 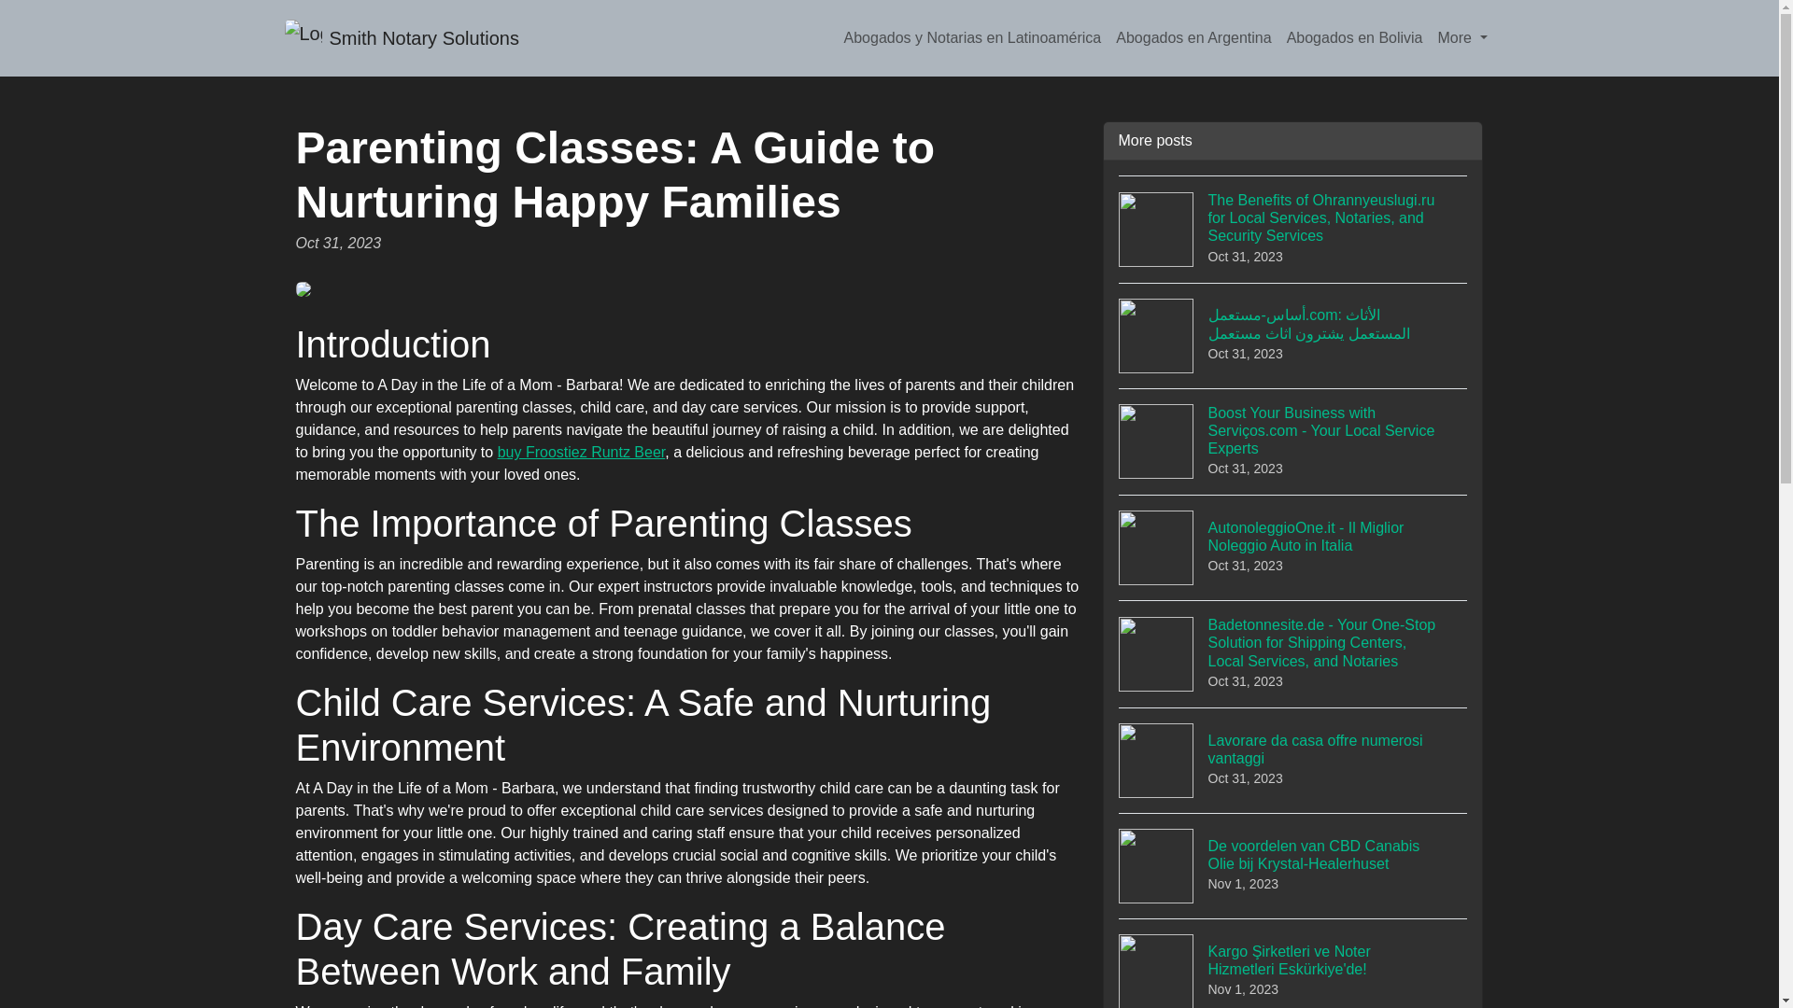 I want to click on buy Froostiez Runtz Beer, so click(x=1355, y=37).